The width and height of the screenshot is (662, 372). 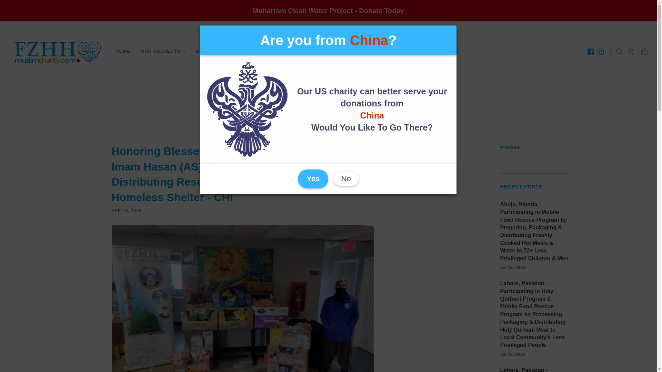 What do you see at coordinates (123, 51) in the screenshot?
I see `HOME` at bounding box center [123, 51].